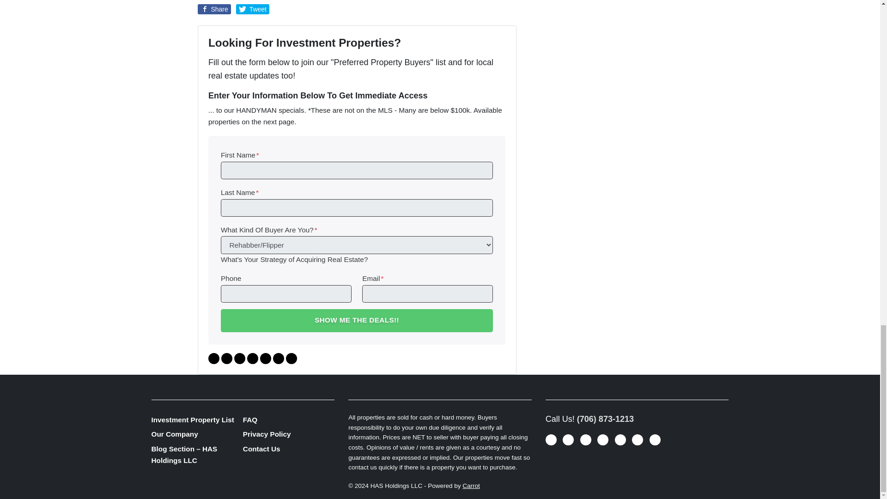 Image resolution: width=887 pixels, height=499 pixels. Describe the element at coordinates (252, 9) in the screenshot. I see `Share on Twitter` at that location.